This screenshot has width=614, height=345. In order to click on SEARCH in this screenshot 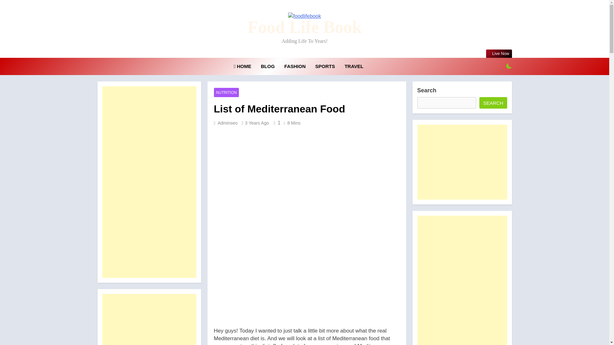, I will do `click(493, 103)`.